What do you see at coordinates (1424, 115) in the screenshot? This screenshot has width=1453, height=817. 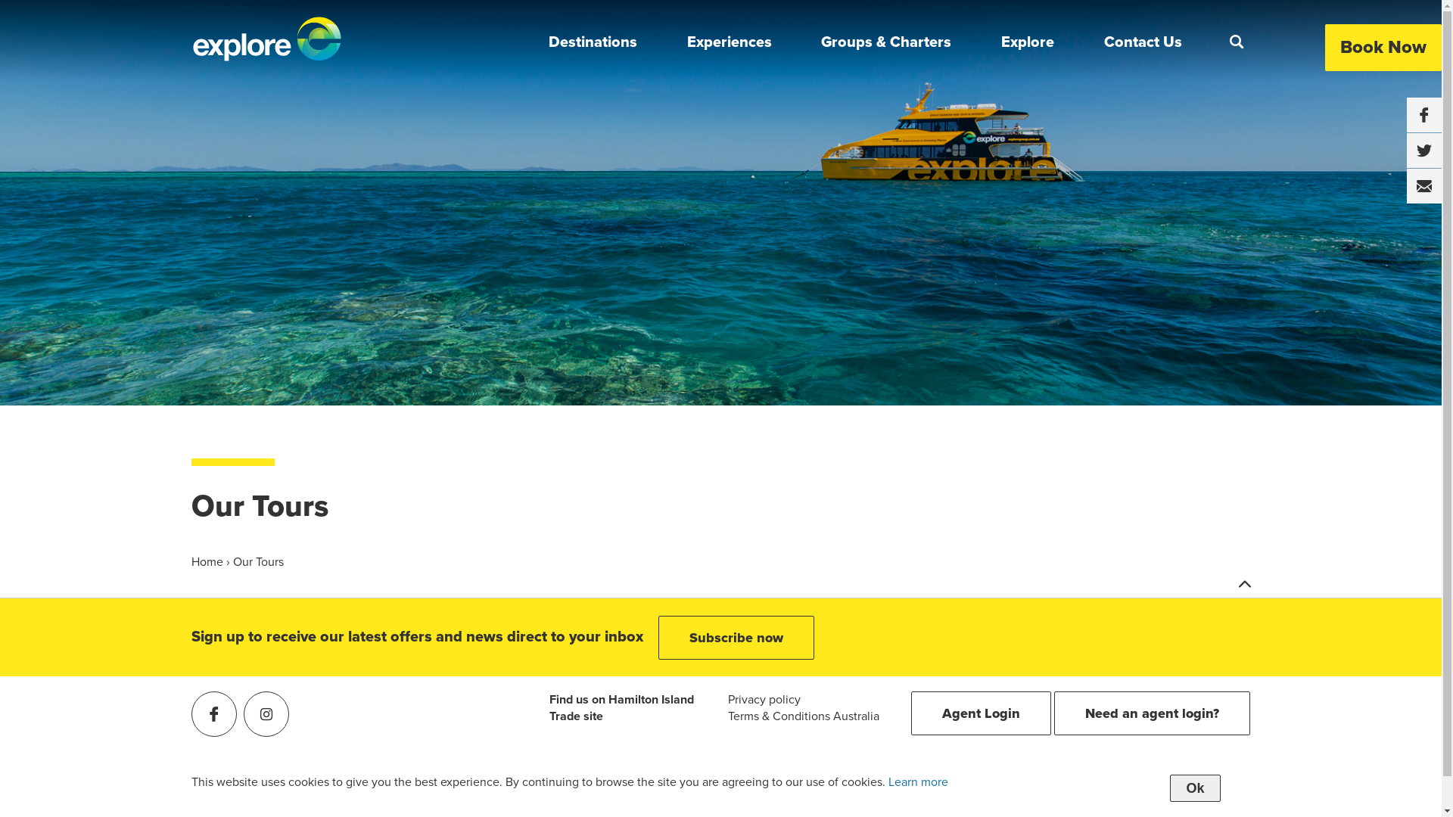 I see `Share on Facebook` at bounding box center [1424, 115].